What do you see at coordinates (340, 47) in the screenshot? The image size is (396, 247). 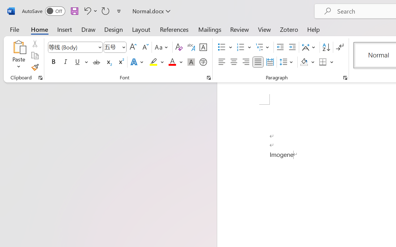 I see `Show/Hide Editing Marks` at bounding box center [340, 47].